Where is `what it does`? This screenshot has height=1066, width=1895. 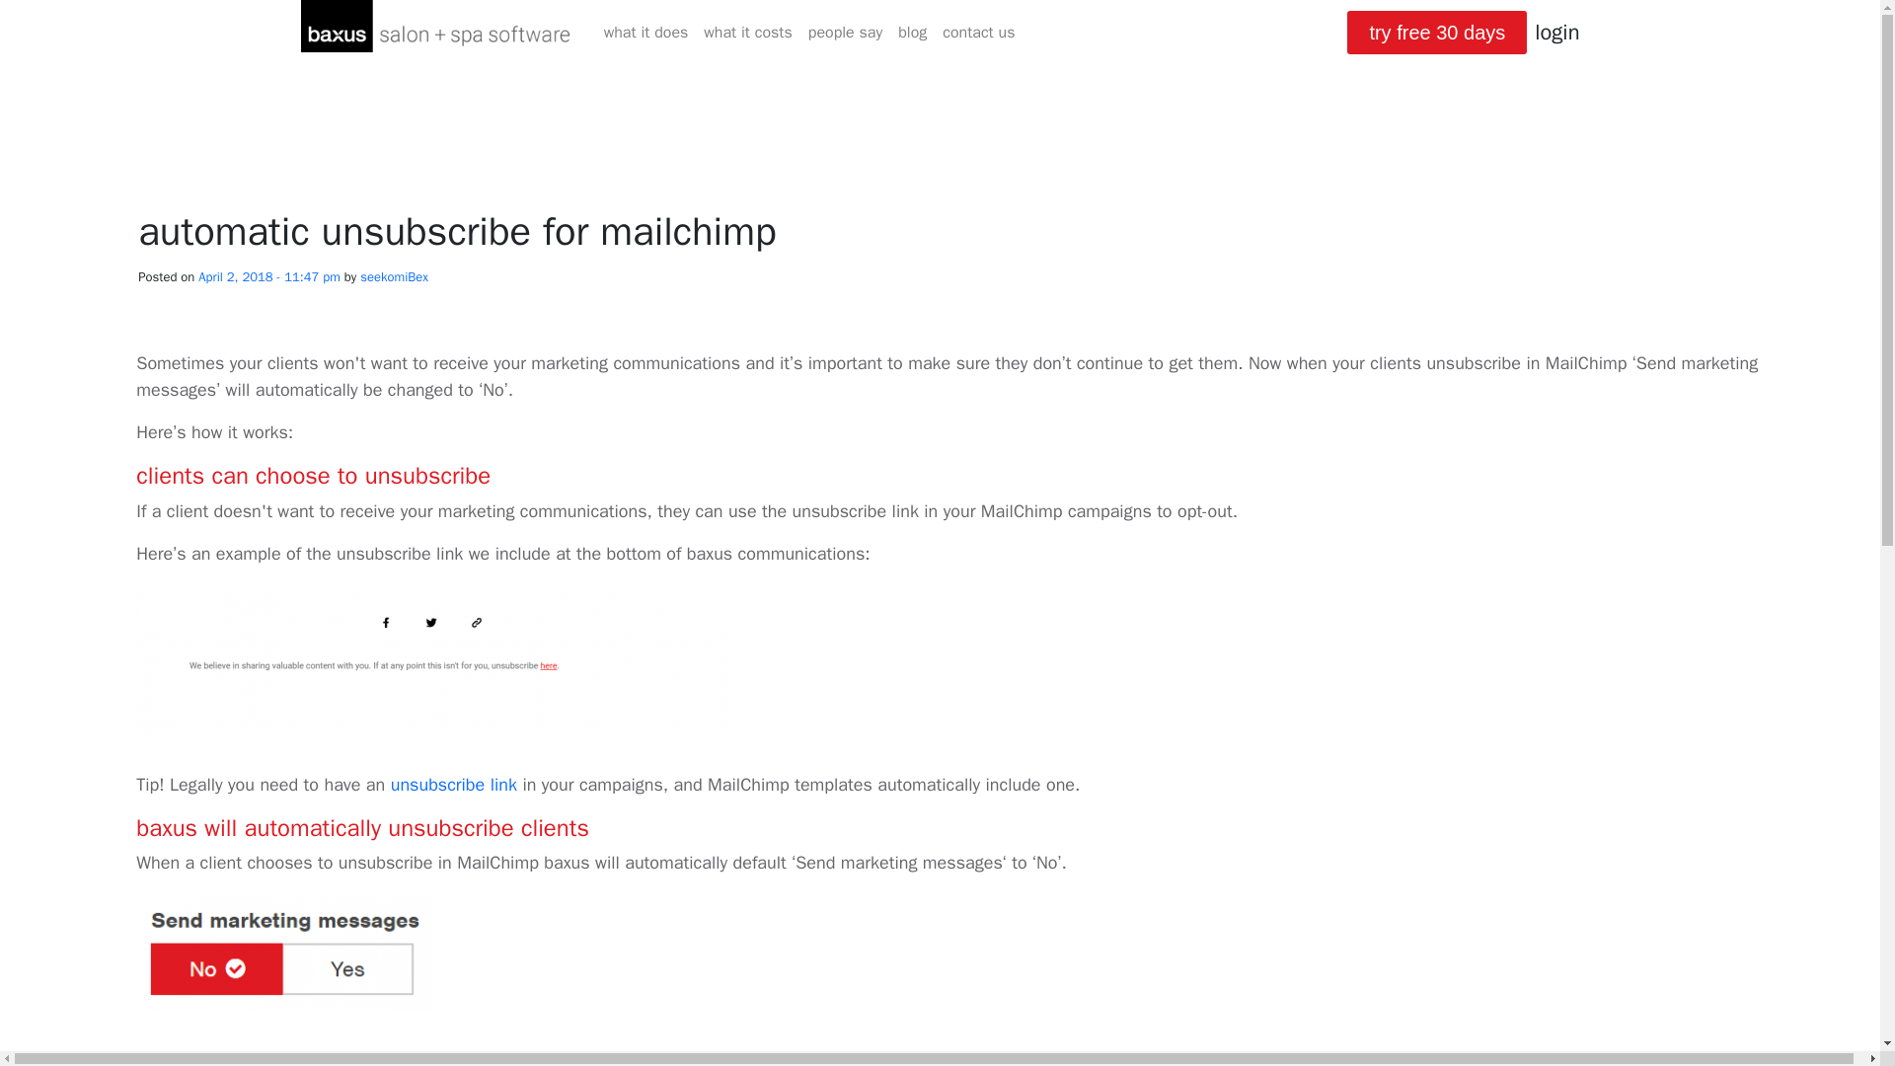
what it does is located at coordinates (646, 32).